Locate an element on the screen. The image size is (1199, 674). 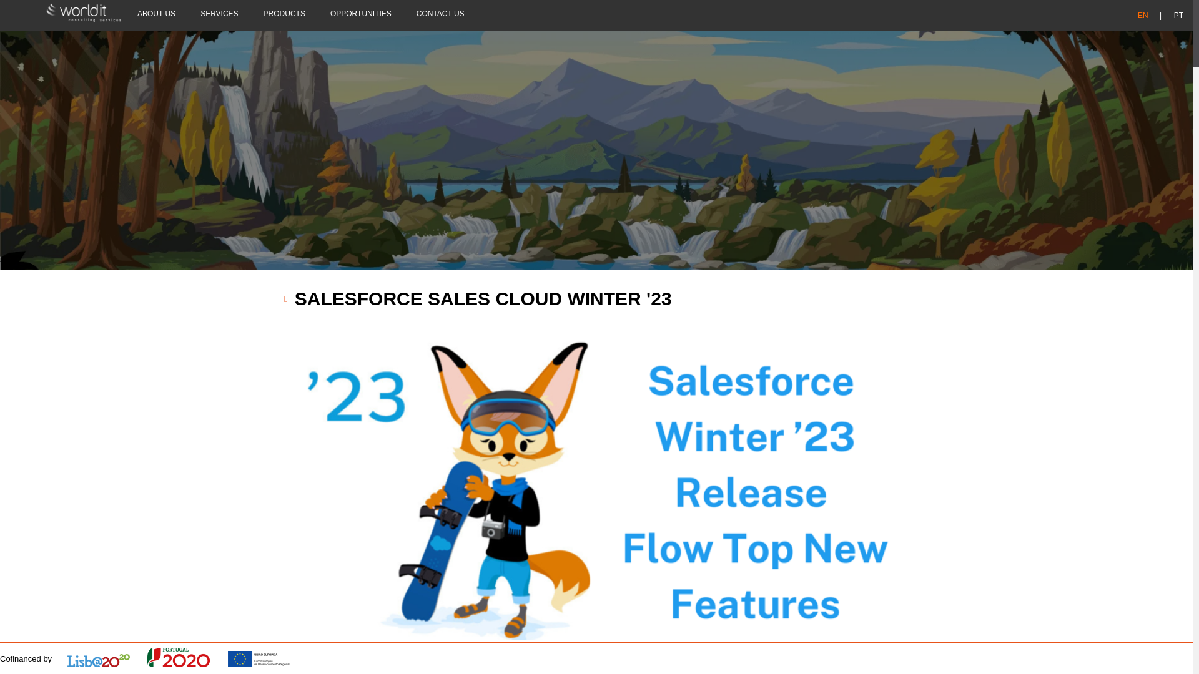
ABOUT US is located at coordinates (156, 14).